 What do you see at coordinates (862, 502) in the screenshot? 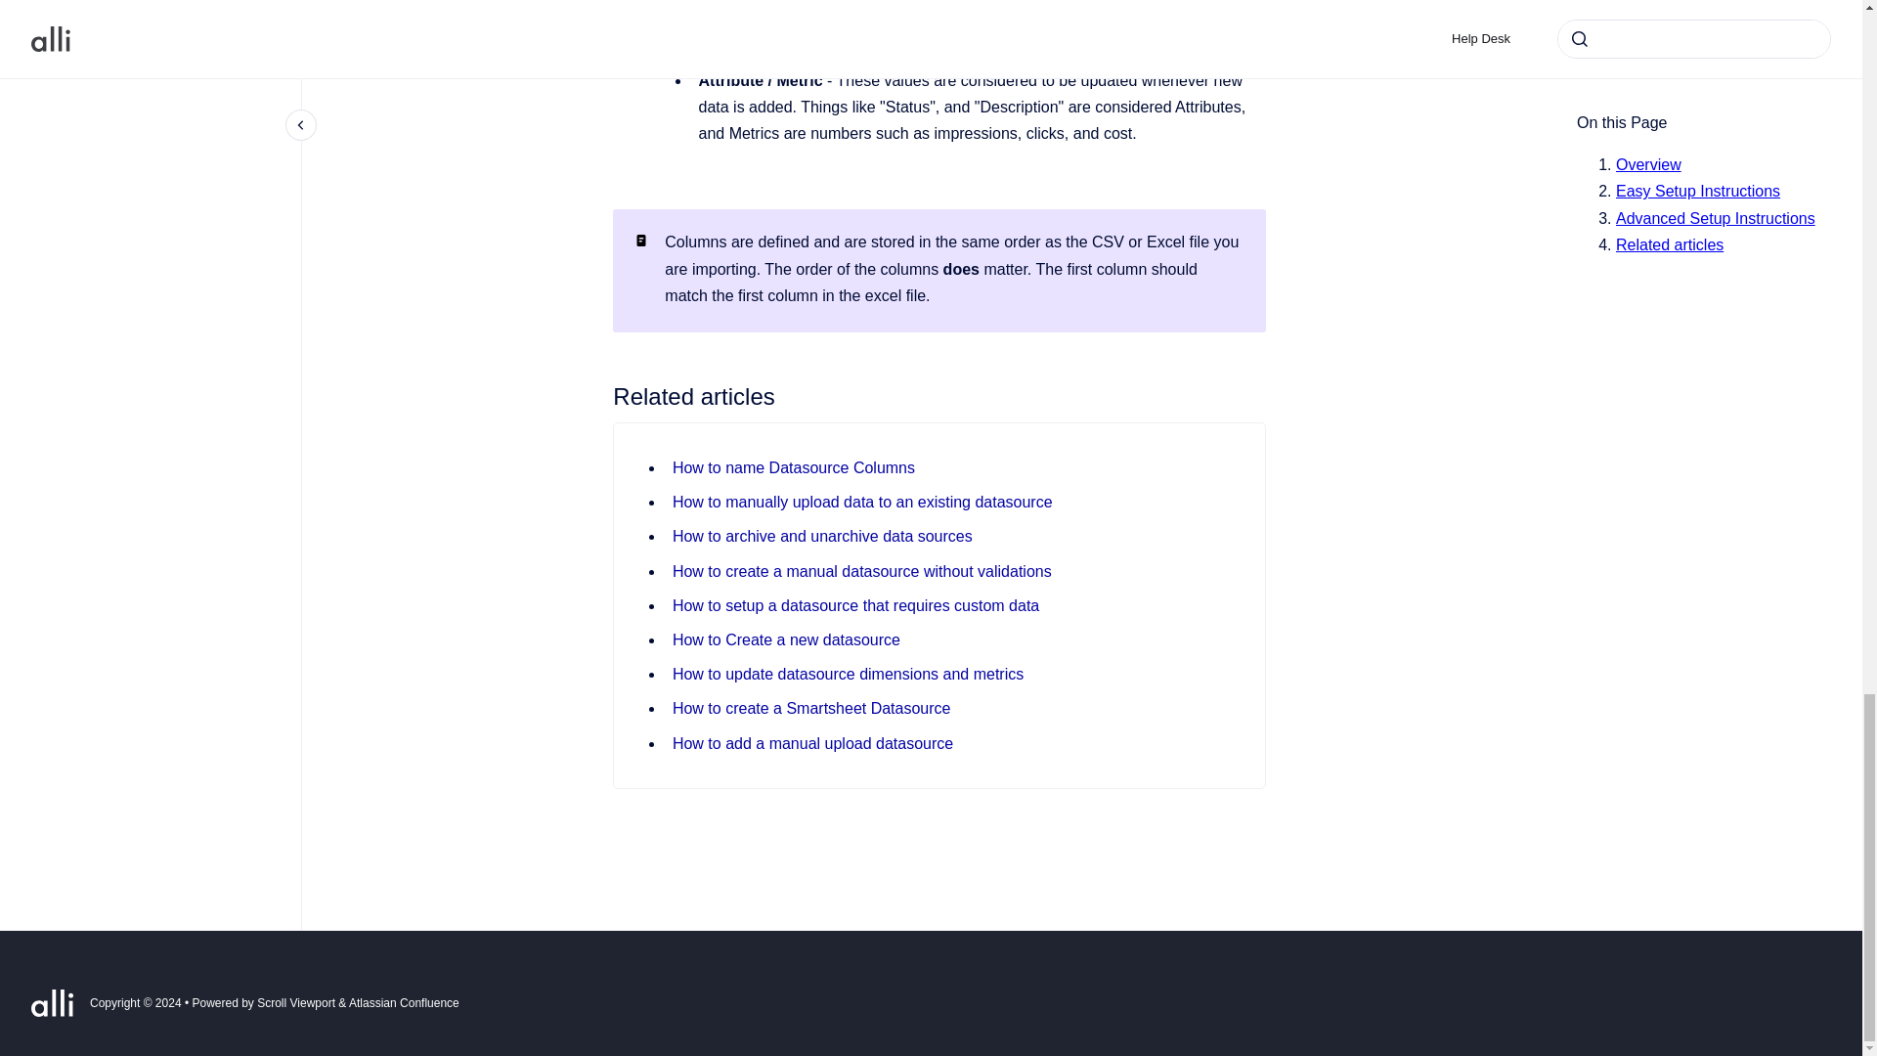
I see `How to manually upload data to an existing datasource` at bounding box center [862, 502].